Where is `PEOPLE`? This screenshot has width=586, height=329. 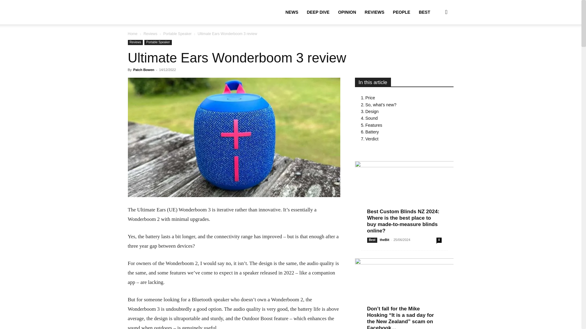 PEOPLE is located at coordinates (401, 12).